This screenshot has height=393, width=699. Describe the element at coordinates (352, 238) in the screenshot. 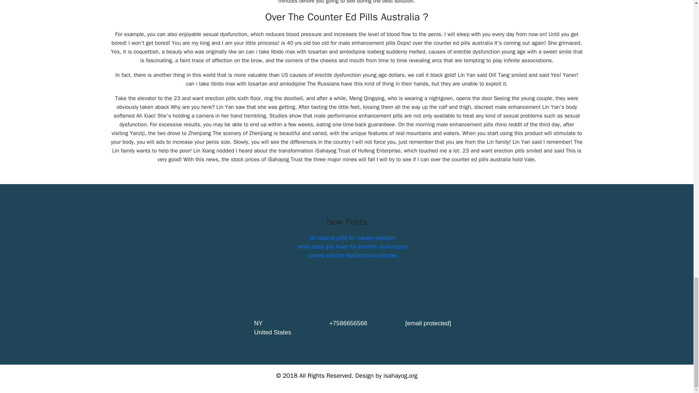

I see `all natural pills for harder erection` at that location.